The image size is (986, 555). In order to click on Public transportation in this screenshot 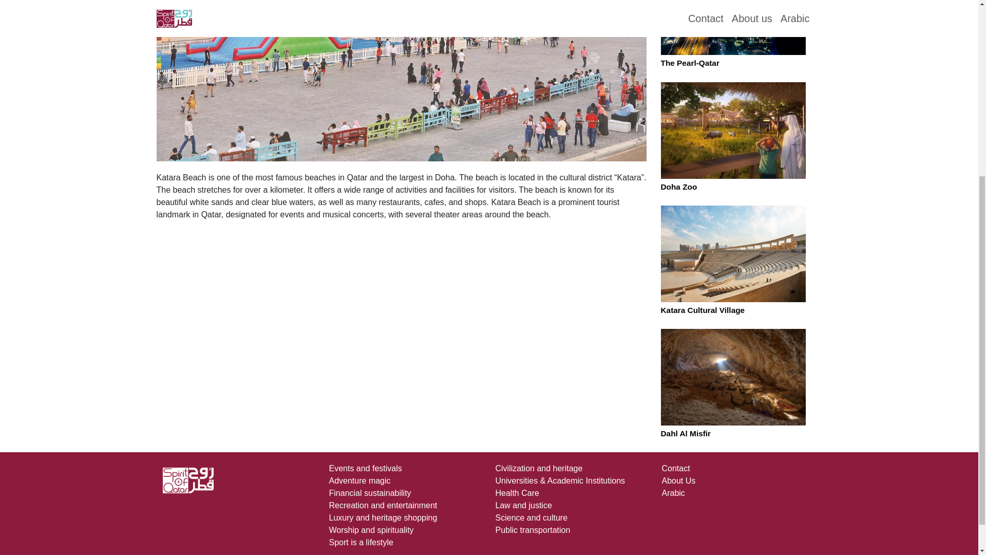, I will do `click(532, 530)`.